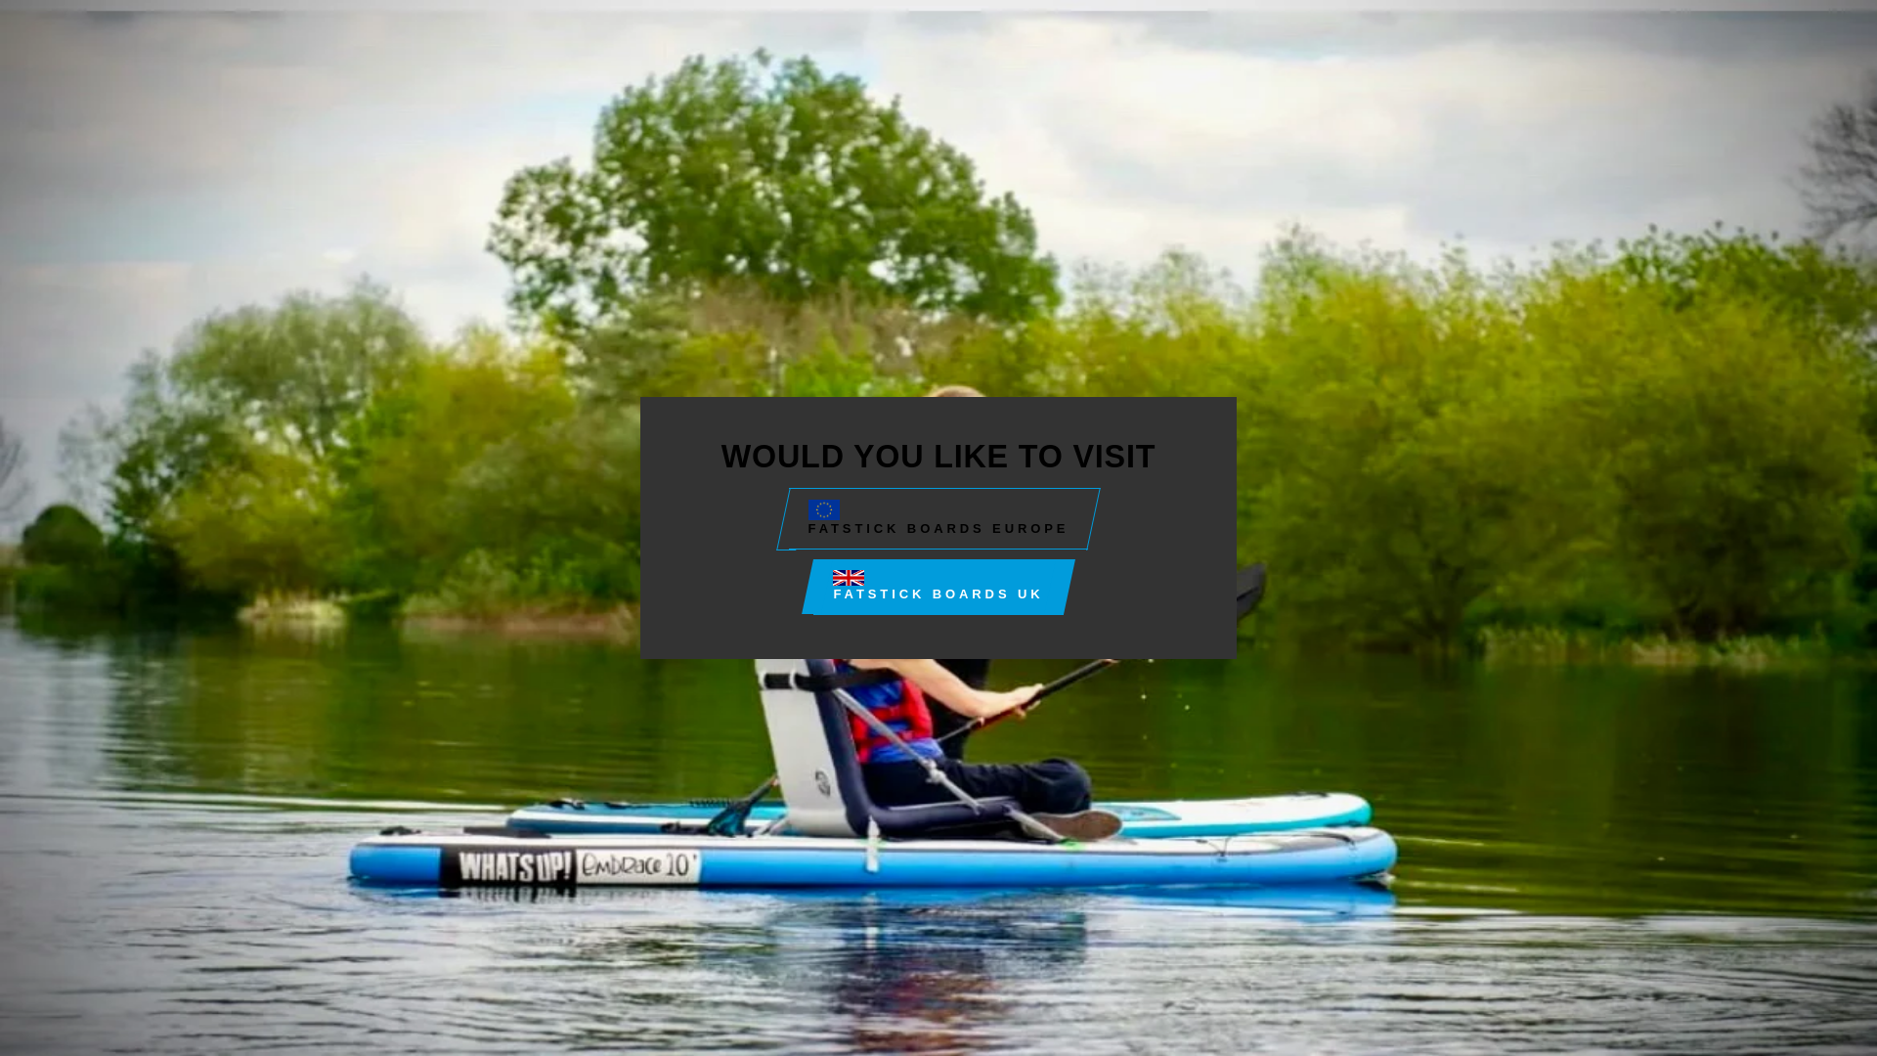  Describe the element at coordinates (938, 937) in the screenshot. I see `Maestro` at that location.